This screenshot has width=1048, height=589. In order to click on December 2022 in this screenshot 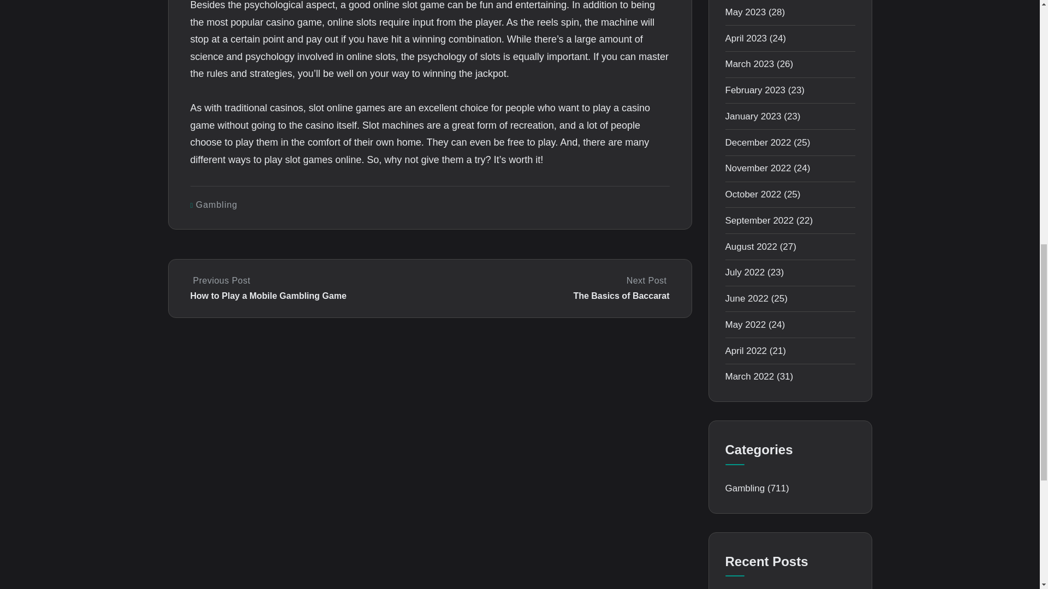, I will do `click(758, 142)`.